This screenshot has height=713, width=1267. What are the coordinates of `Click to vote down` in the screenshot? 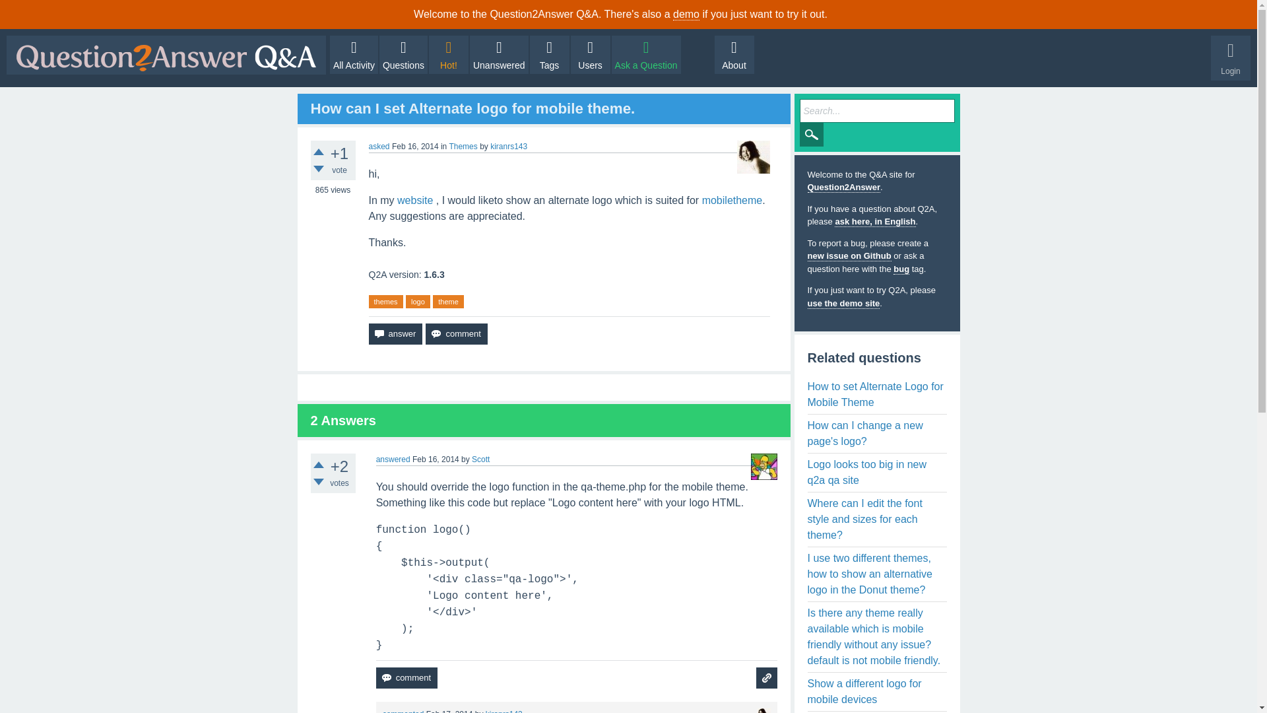 It's located at (318, 482).